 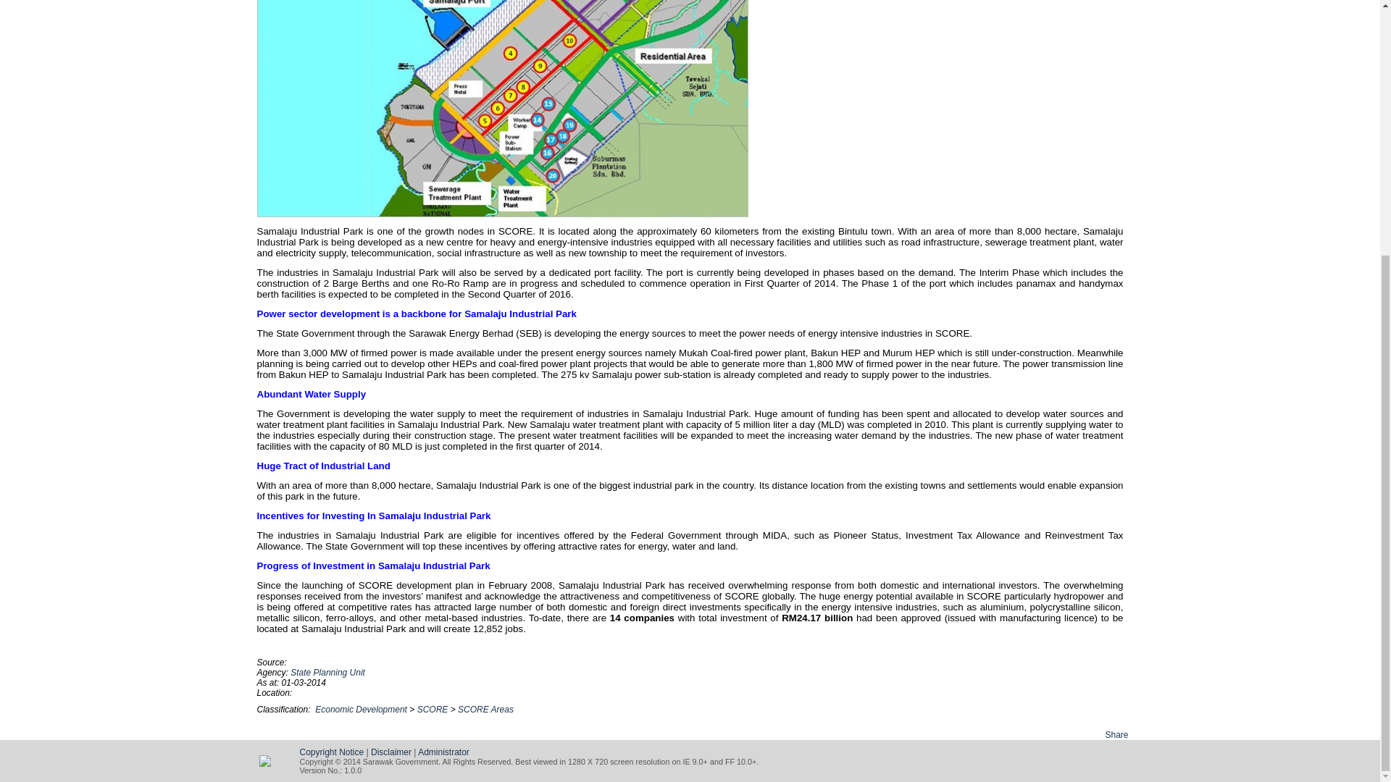 I want to click on SCORE, so click(x=433, y=710).